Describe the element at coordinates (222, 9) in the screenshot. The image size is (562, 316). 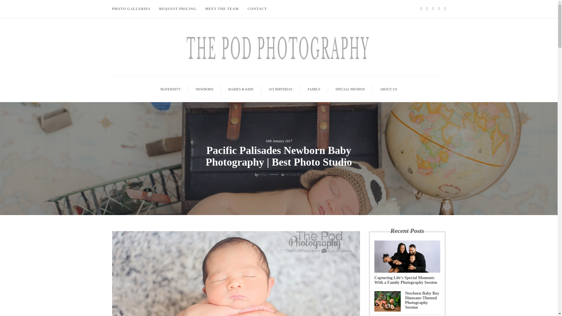
I see `MEET THE TEAM` at that location.